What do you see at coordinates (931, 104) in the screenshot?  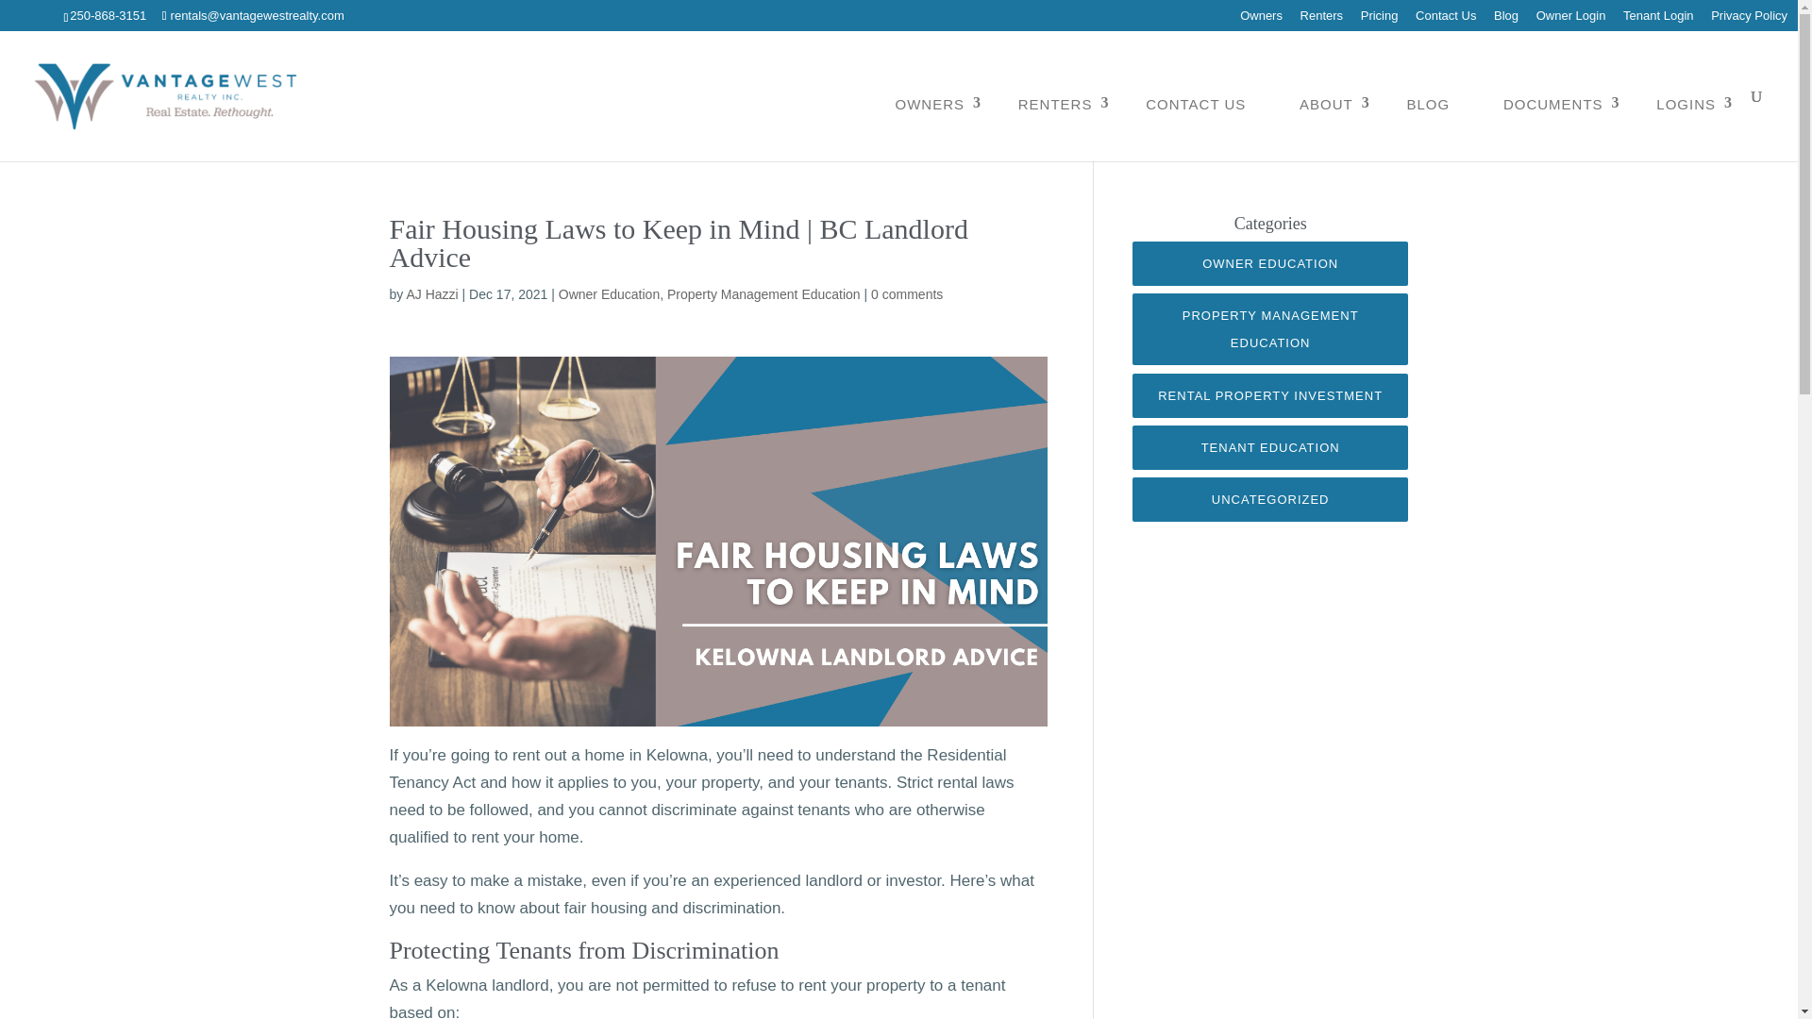 I see `OWNERS` at bounding box center [931, 104].